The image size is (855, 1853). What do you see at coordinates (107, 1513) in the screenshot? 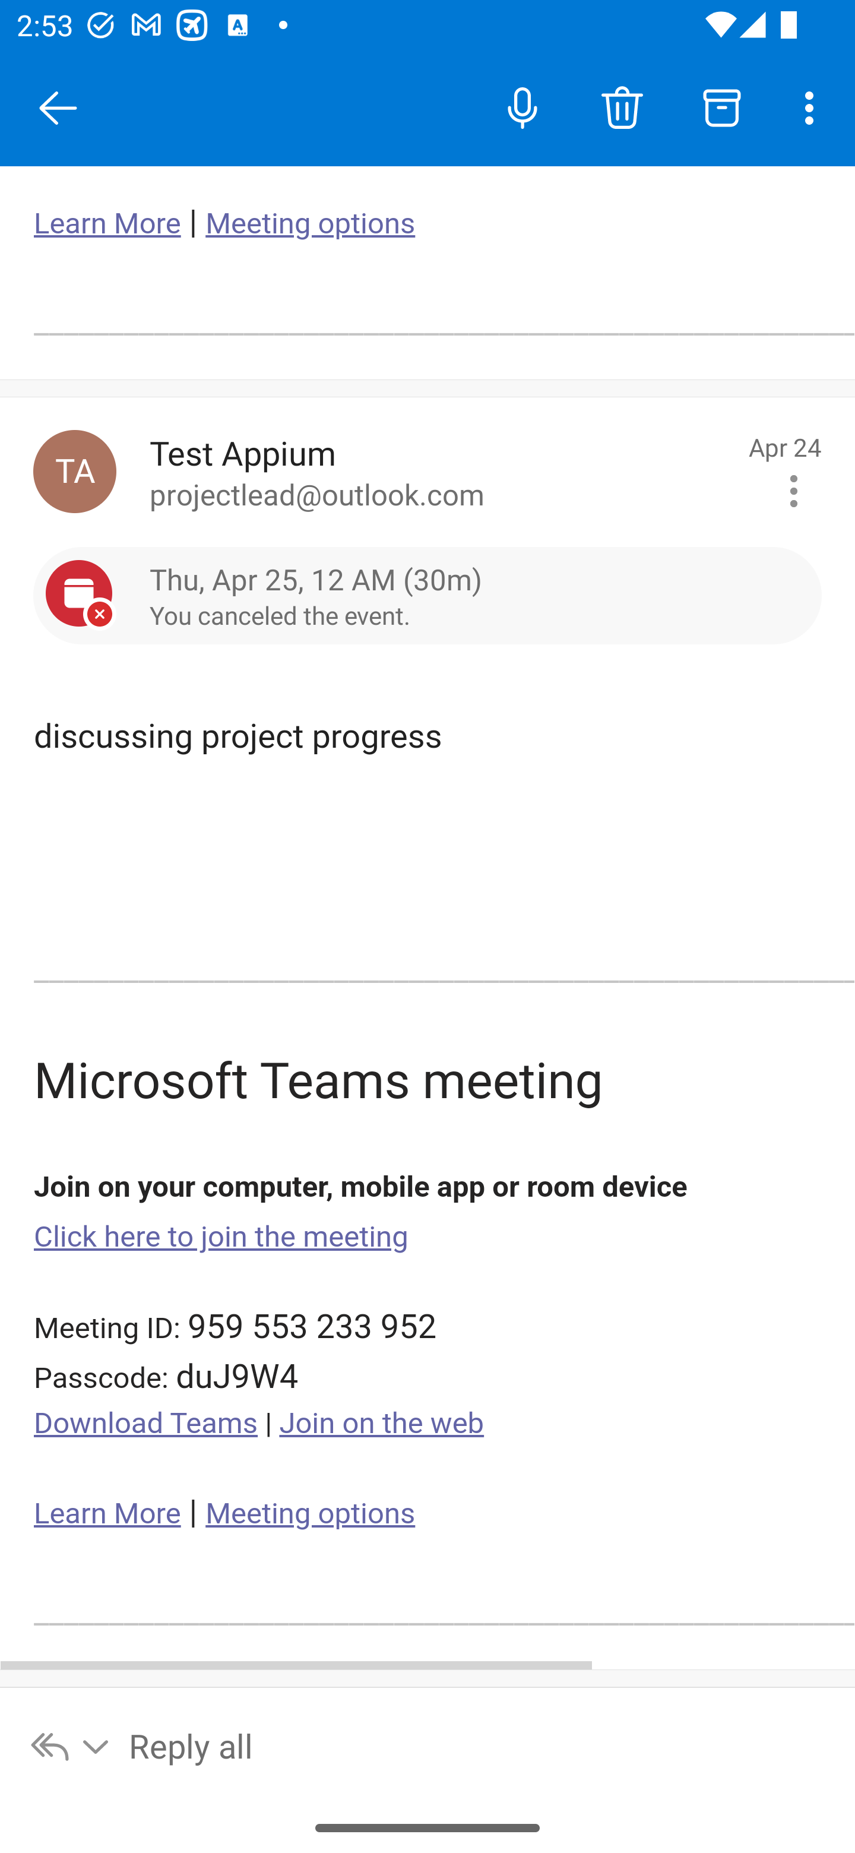
I see `Learn More` at bounding box center [107, 1513].